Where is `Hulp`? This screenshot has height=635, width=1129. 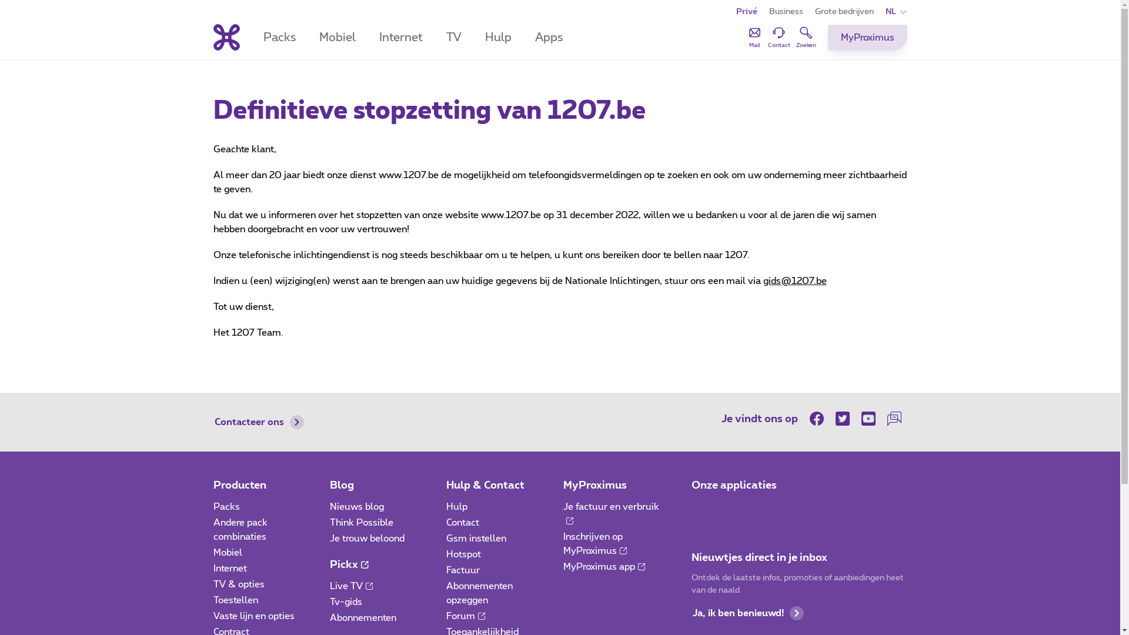 Hulp is located at coordinates (497, 38).